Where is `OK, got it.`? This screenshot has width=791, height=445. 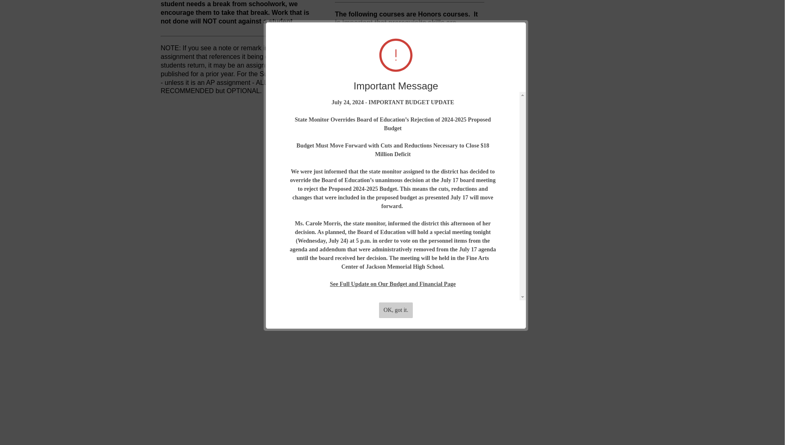 OK, got it. is located at coordinates (395, 117).